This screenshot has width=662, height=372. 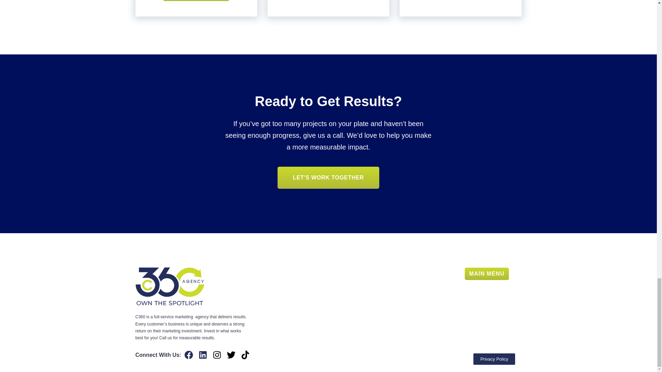 What do you see at coordinates (196, 1) in the screenshot?
I see `READ MORE` at bounding box center [196, 1].